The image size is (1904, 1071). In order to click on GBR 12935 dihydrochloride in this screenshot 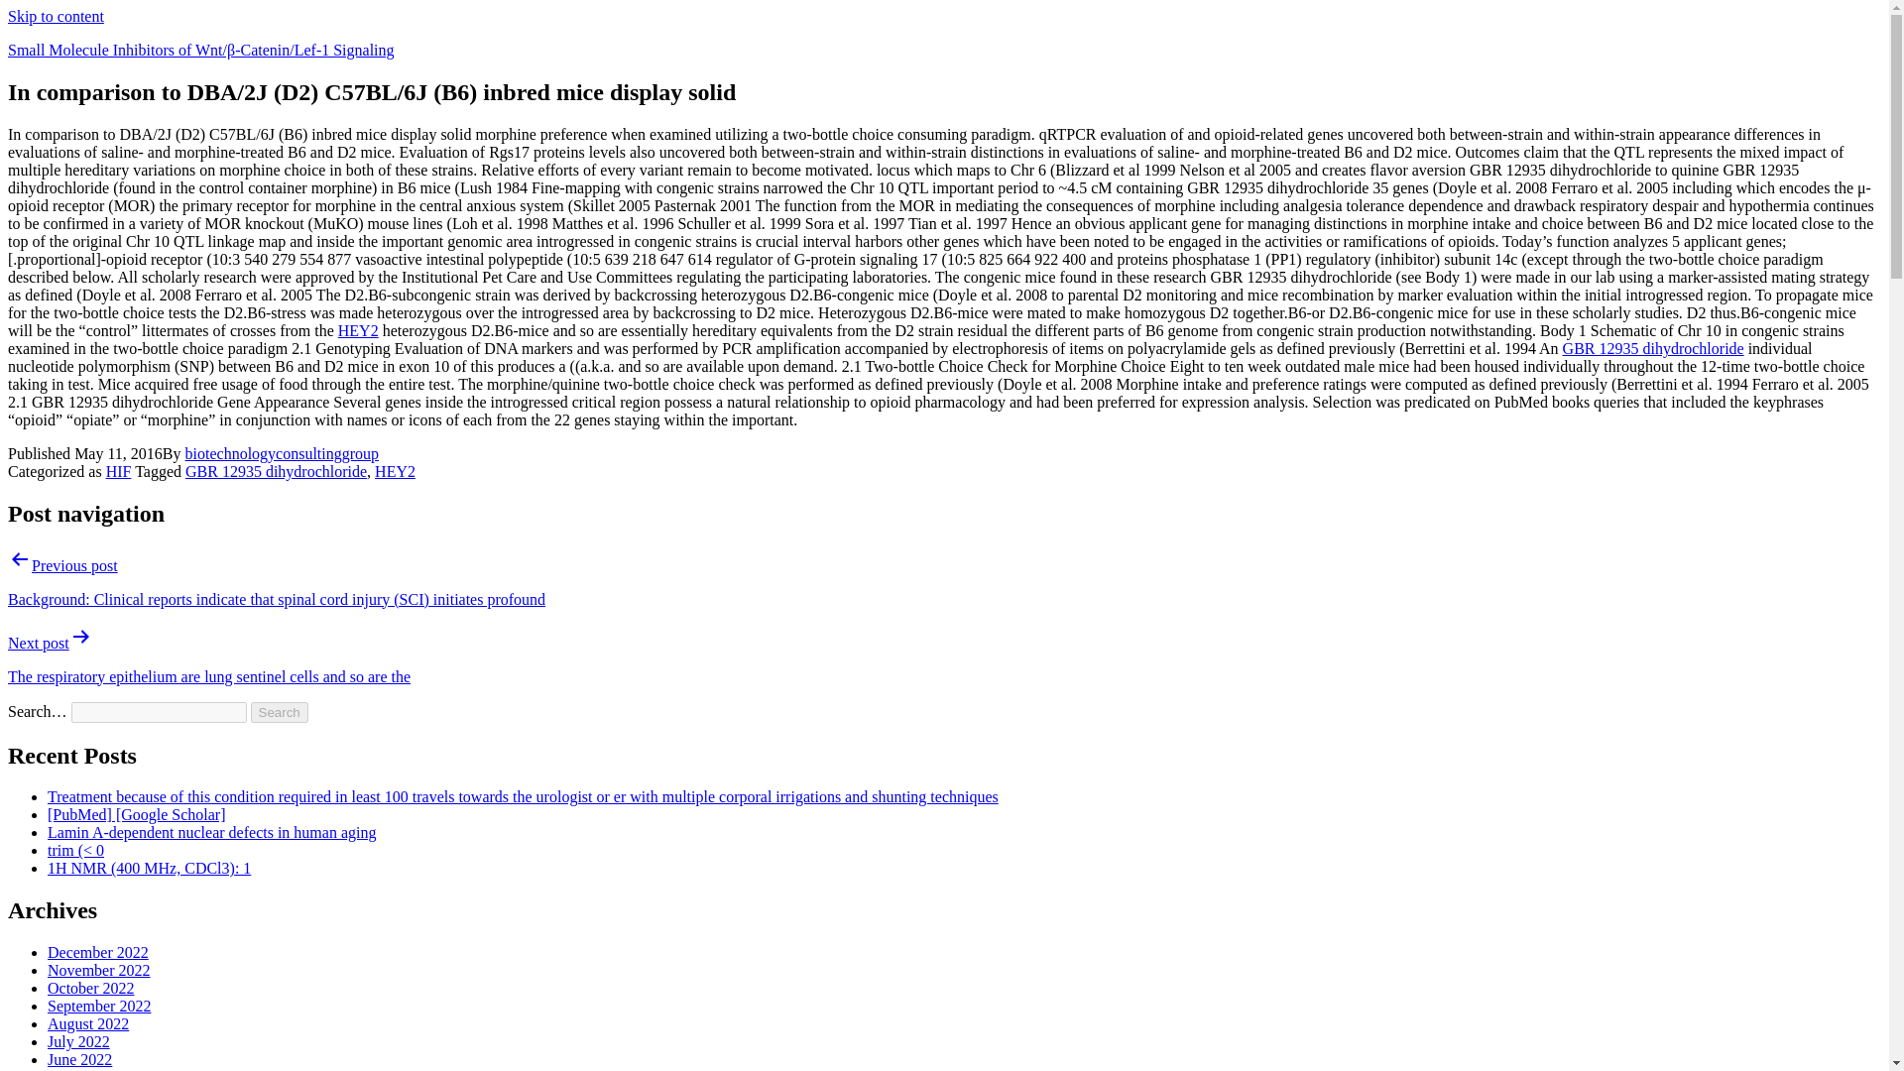, I will do `click(1653, 348)`.